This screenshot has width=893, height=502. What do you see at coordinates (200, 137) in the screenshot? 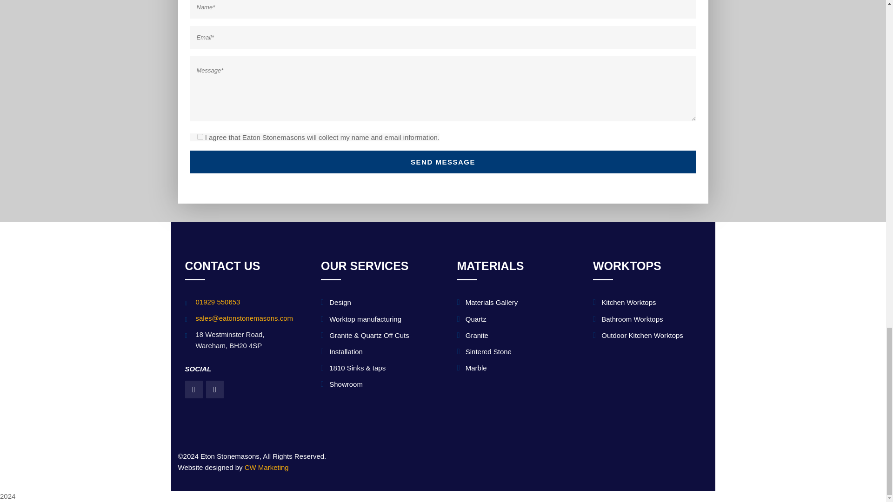
I see `1` at bounding box center [200, 137].